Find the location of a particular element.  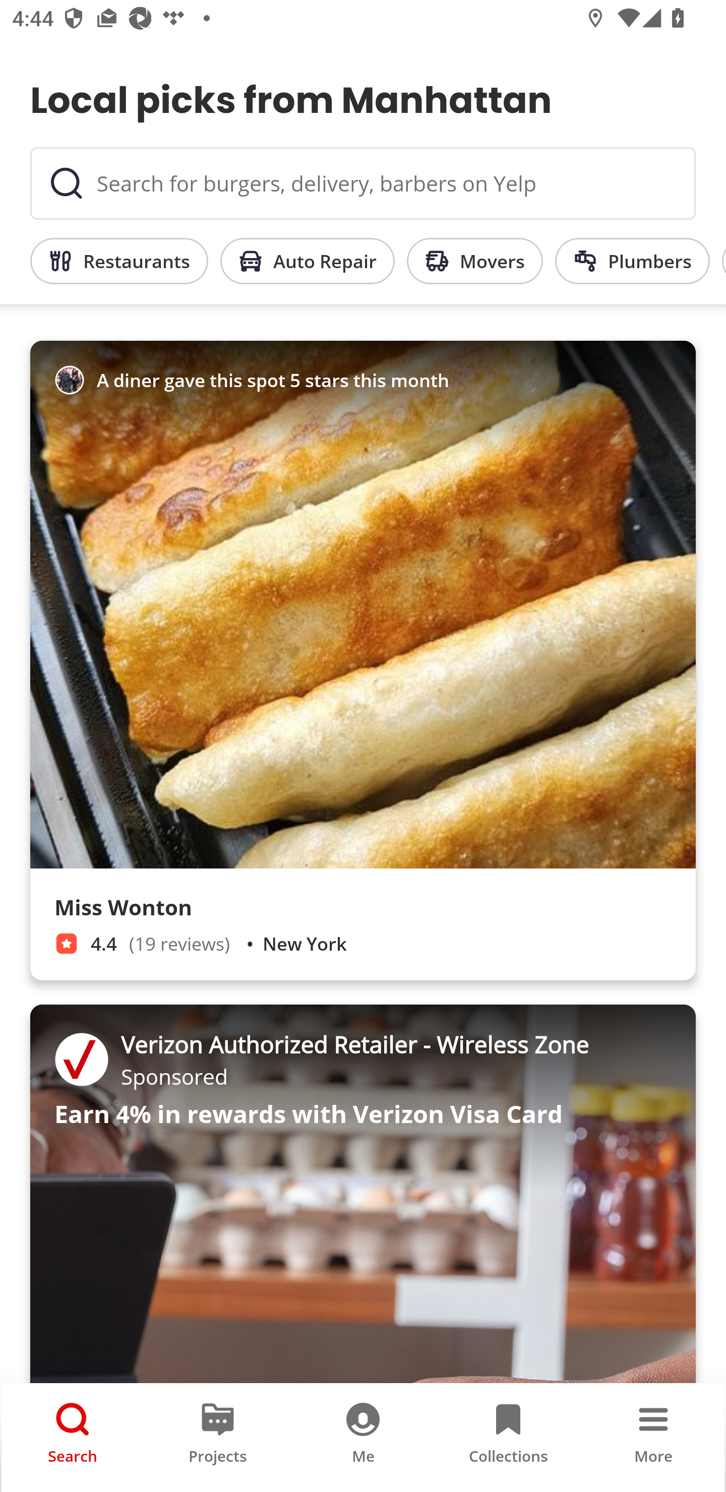

Search for burgers, delivery, barbers on Yelp is located at coordinates (363, 183).